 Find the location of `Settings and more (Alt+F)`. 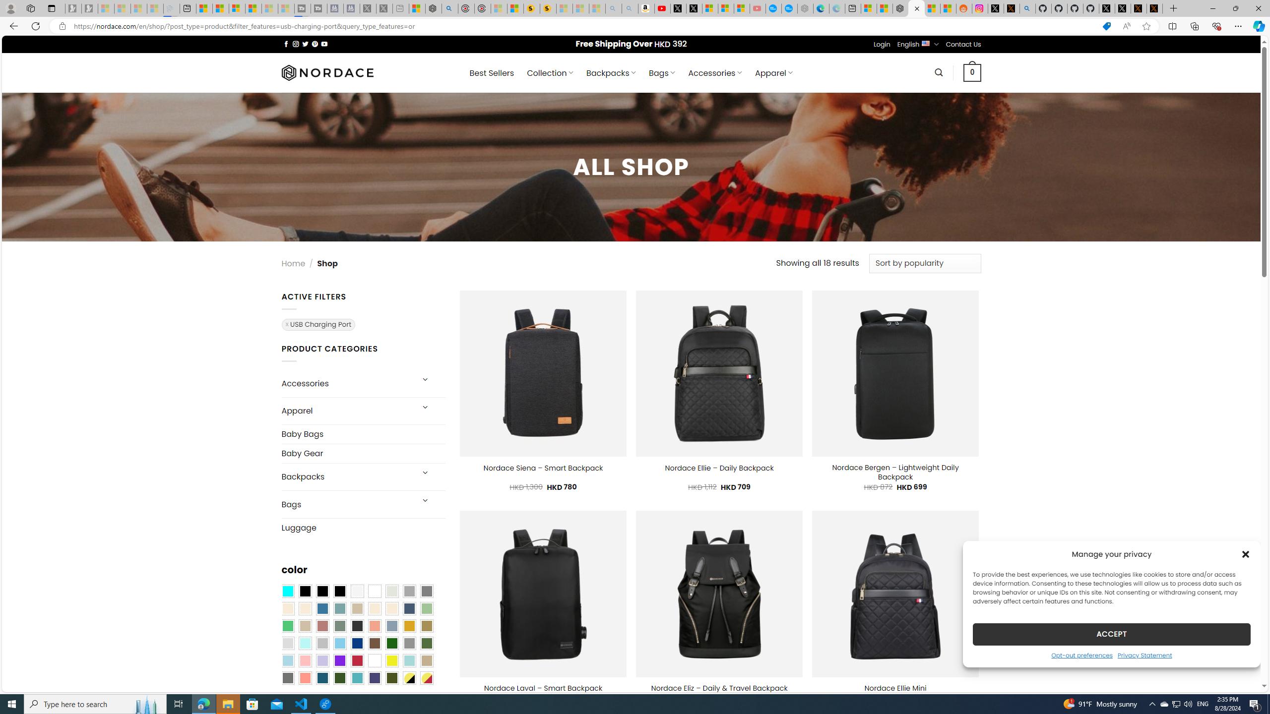

Settings and more (Alt+F) is located at coordinates (1238, 26).